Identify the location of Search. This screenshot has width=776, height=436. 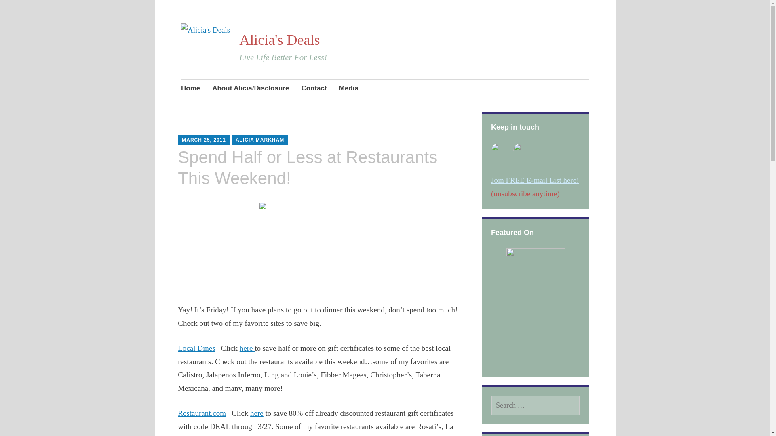
(92, 9).